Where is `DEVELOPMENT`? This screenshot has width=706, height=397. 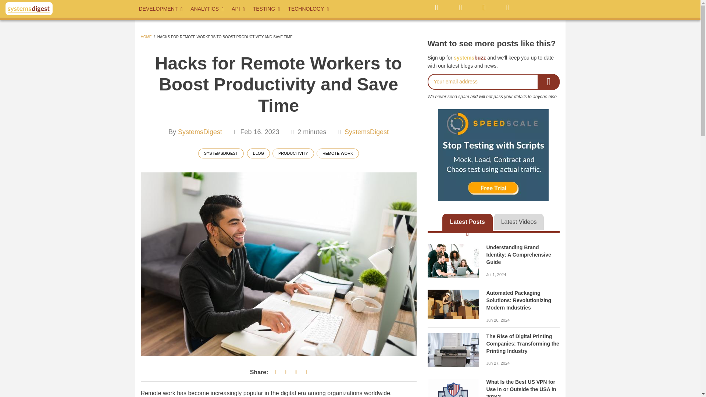 DEVELOPMENT is located at coordinates (161, 9).